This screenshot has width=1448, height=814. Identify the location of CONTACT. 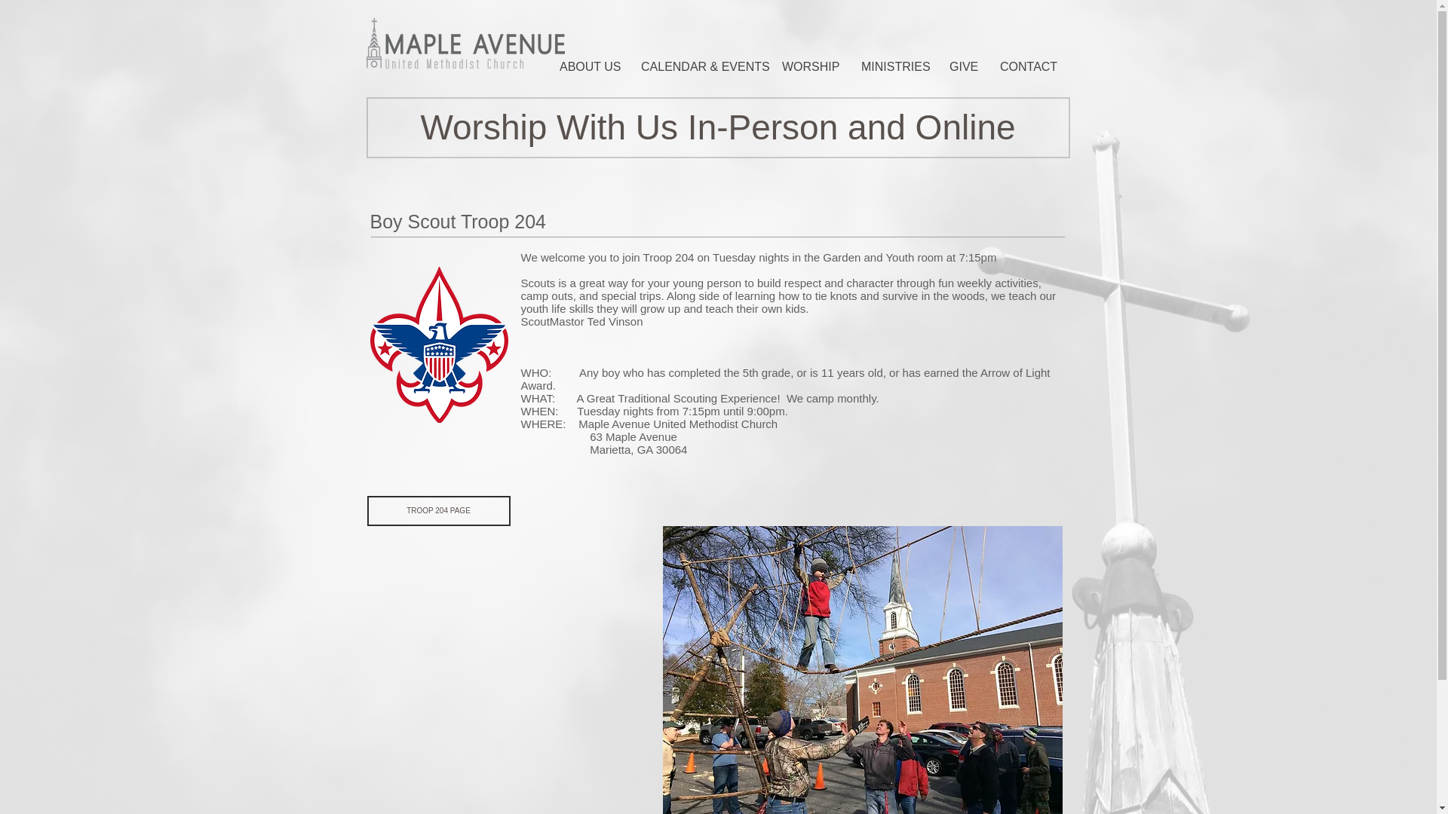
(1027, 66).